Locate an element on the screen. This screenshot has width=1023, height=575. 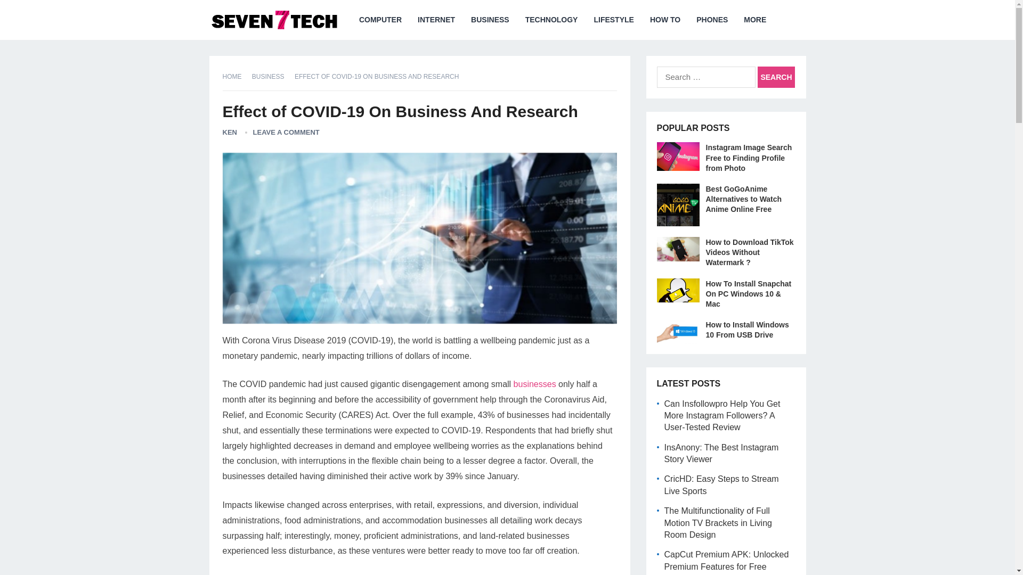
Instagram Image Search Free to Finding Profile from Photo is located at coordinates (749, 157).